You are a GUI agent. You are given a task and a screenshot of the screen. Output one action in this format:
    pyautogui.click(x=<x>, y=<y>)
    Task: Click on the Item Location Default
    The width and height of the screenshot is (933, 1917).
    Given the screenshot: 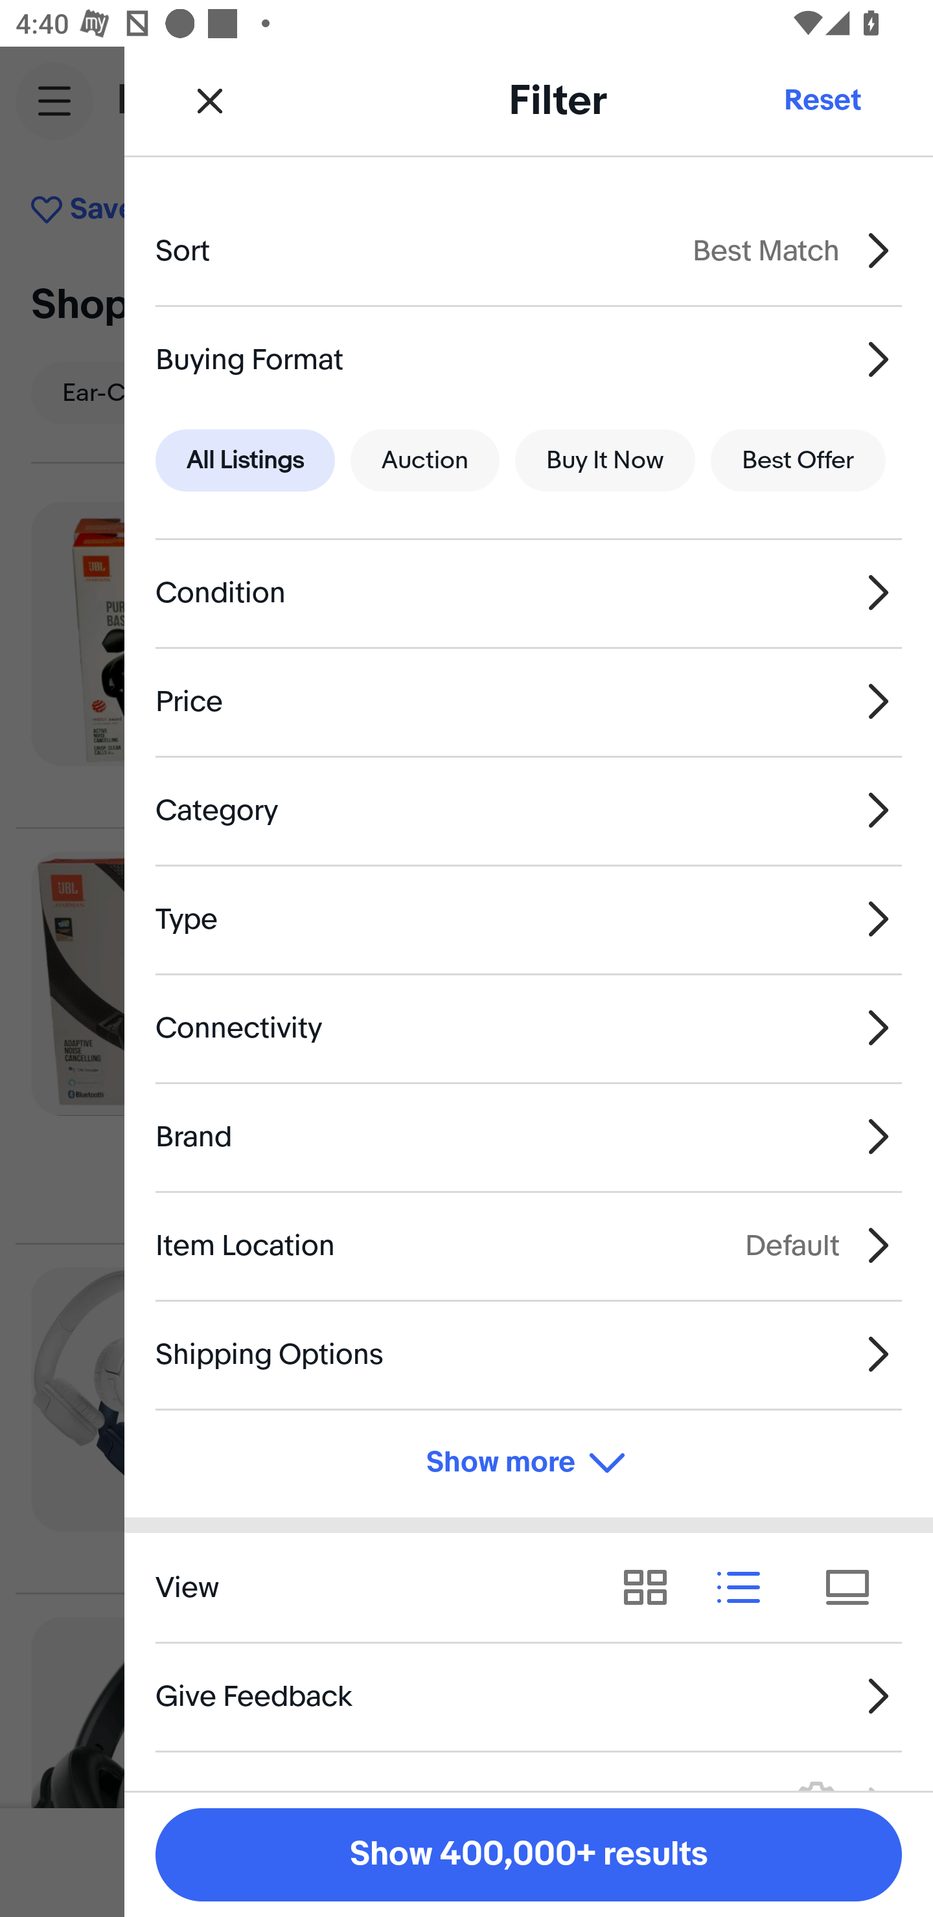 What is the action you would take?
    pyautogui.click(x=529, y=1245)
    